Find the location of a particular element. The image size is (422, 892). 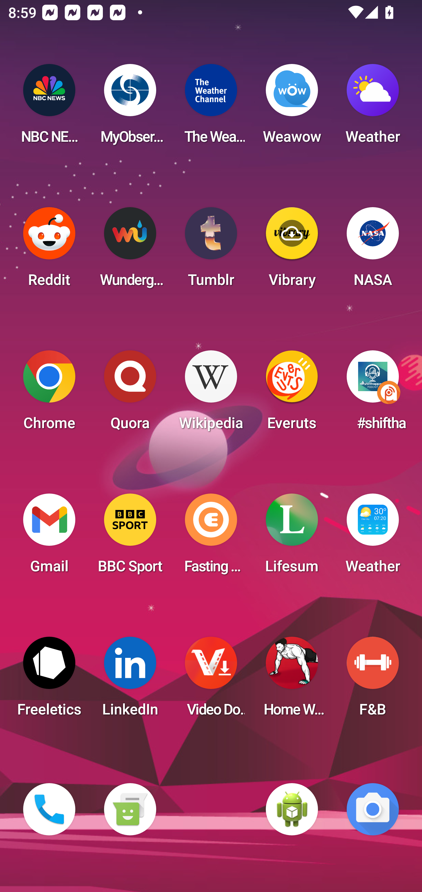

BBC Sport is located at coordinates (130, 537).